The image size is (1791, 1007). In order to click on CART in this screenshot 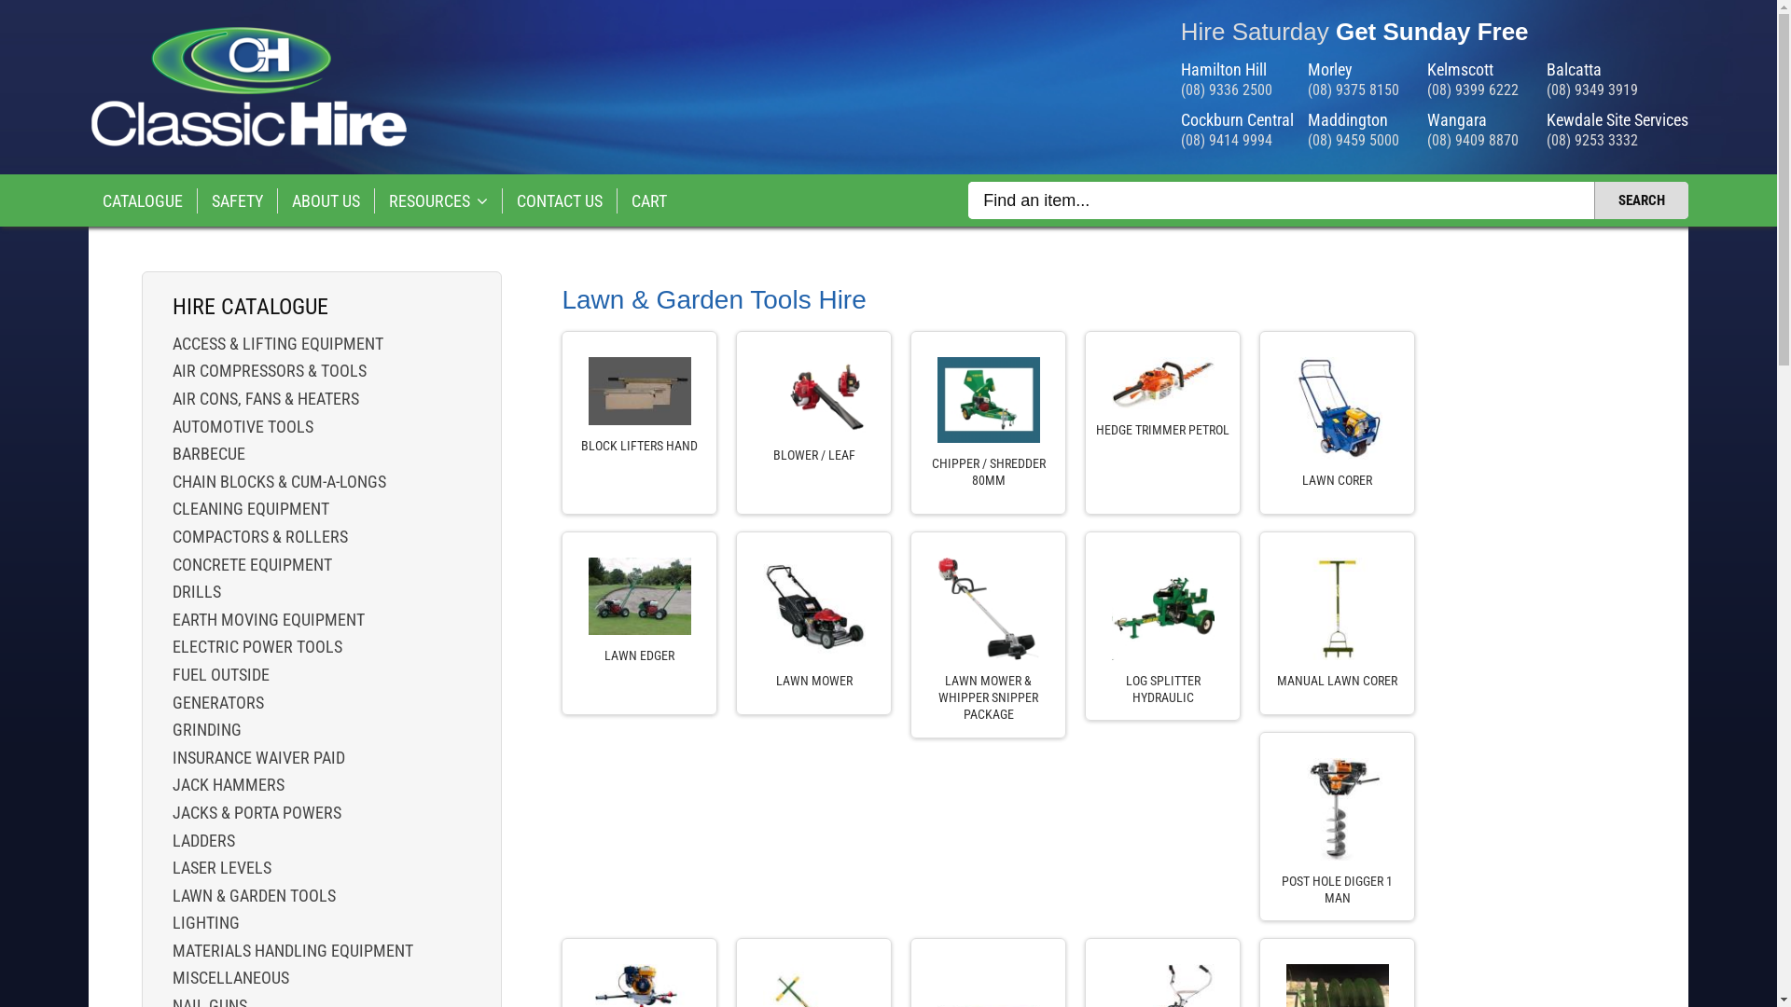, I will do `click(649, 201)`.